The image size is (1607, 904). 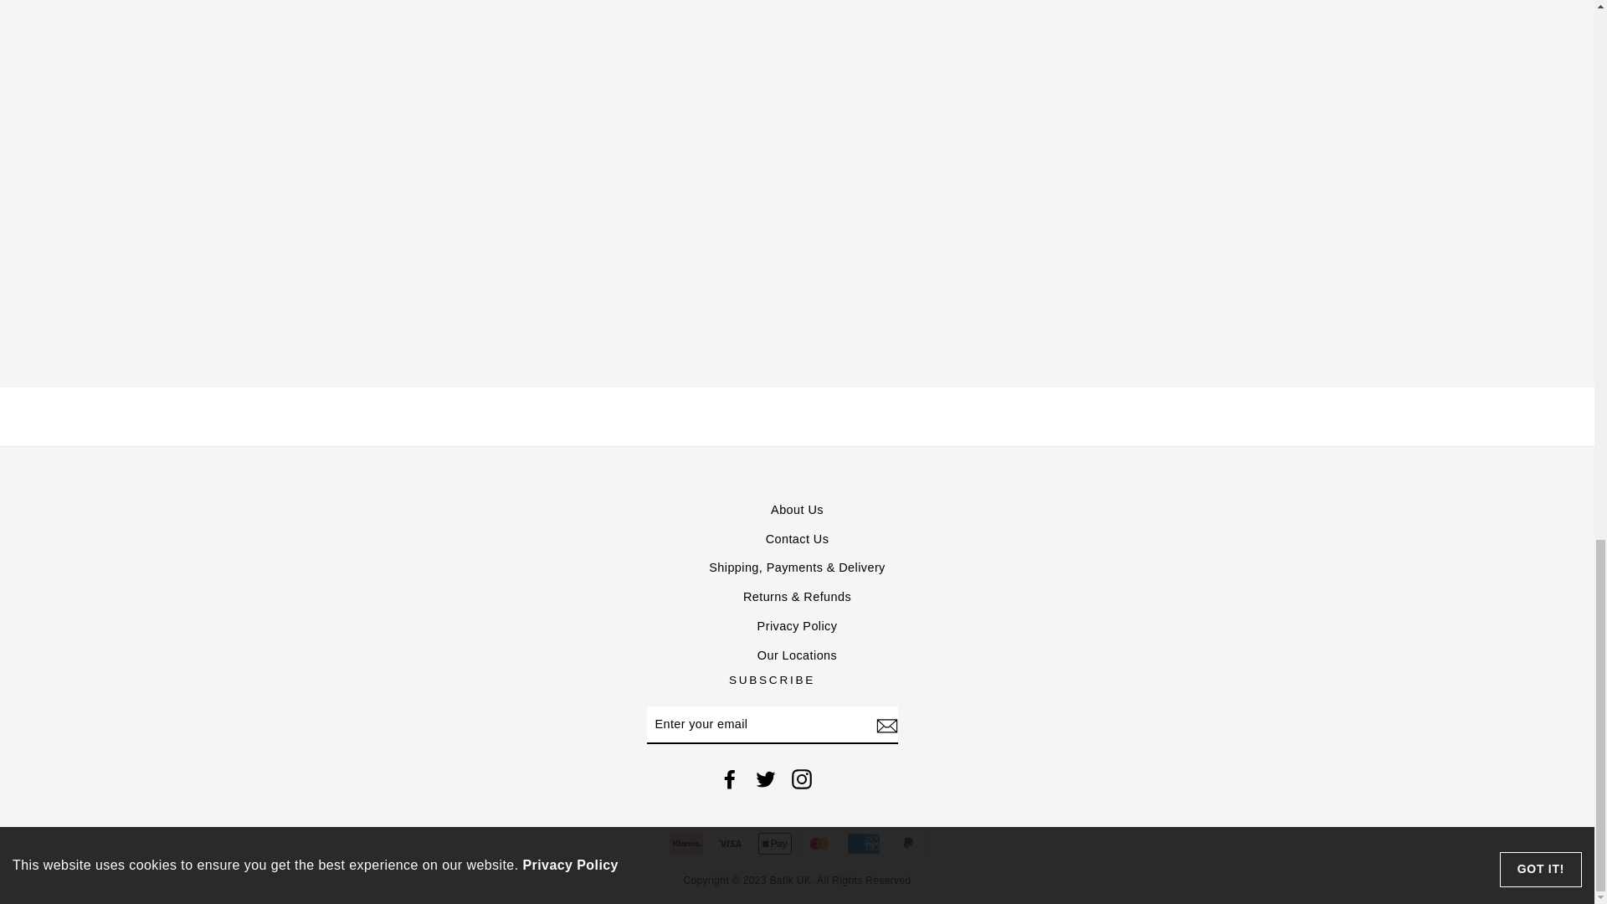 I want to click on BATIK UK on Instagram, so click(x=802, y=778).